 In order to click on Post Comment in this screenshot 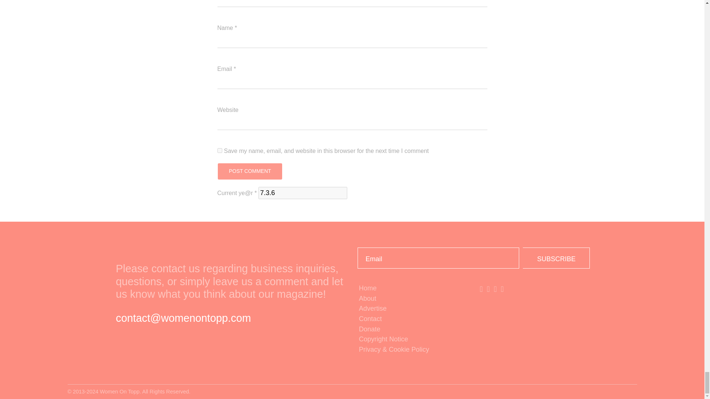, I will do `click(249, 171)`.